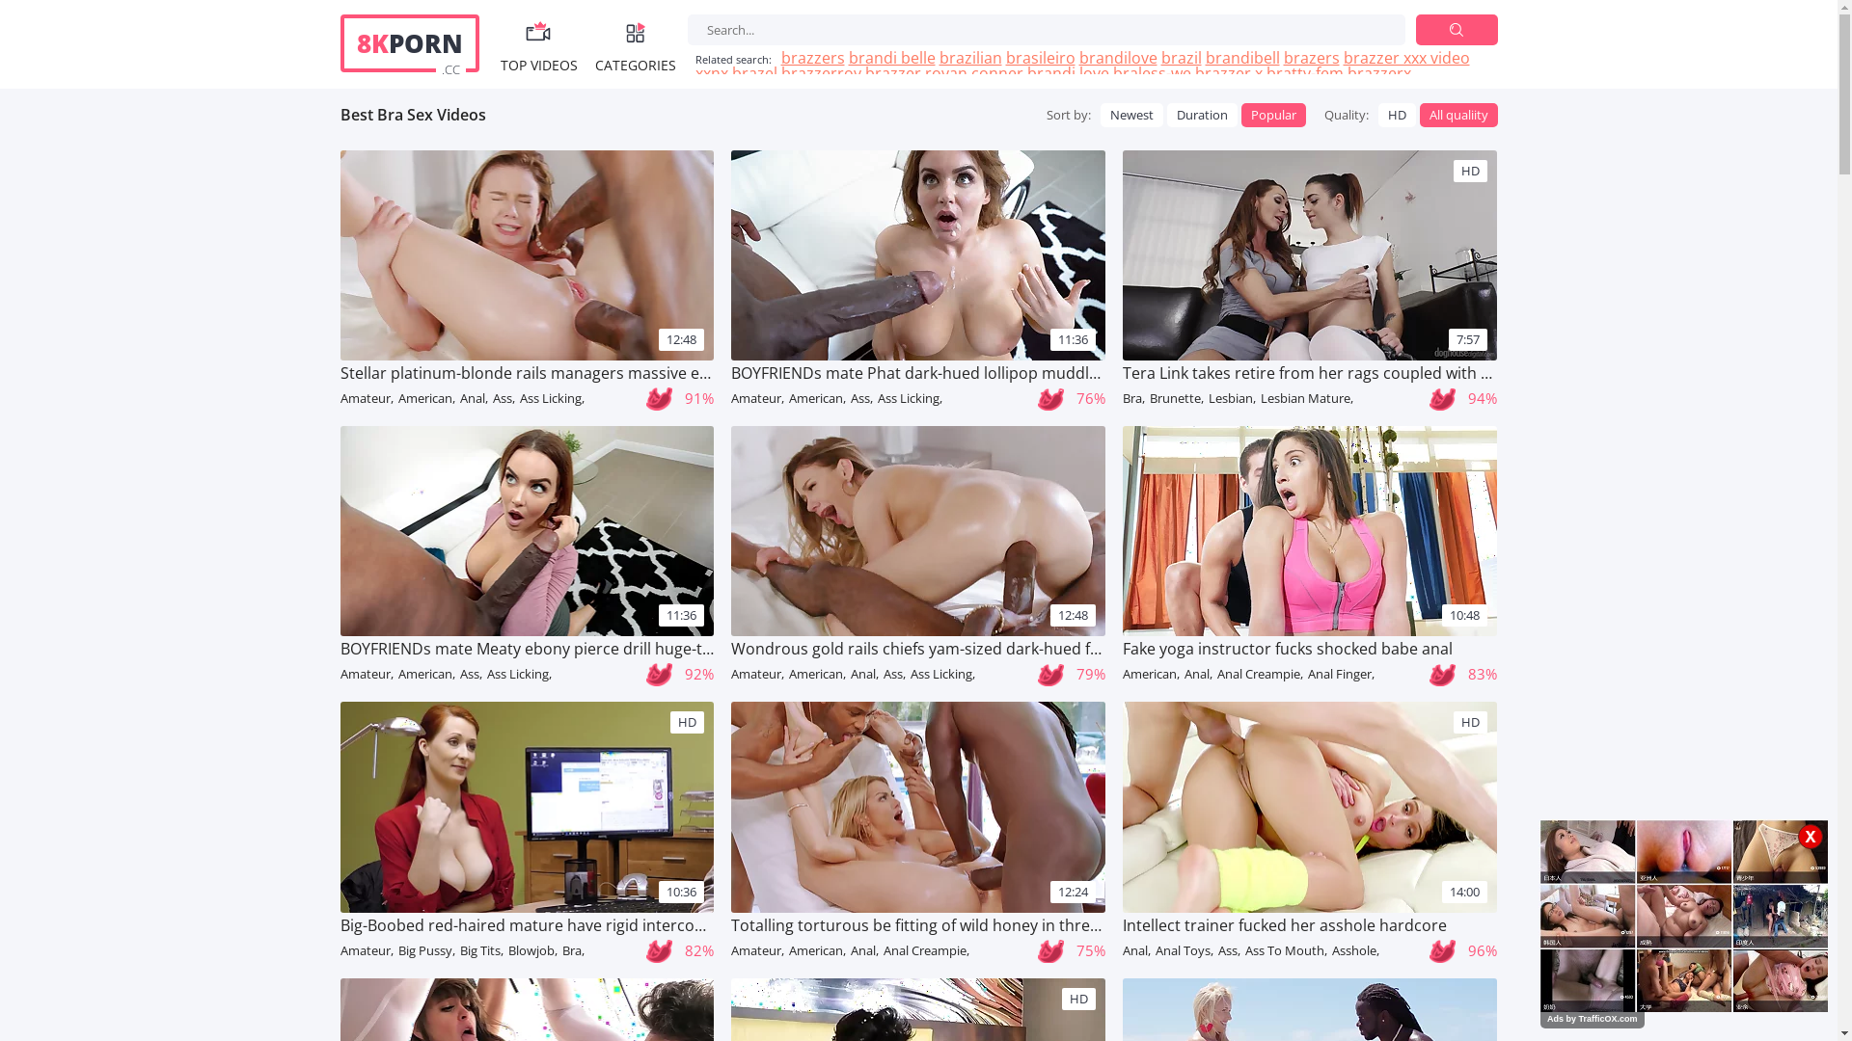 This screenshot has height=1041, width=1852. Describe the element at coordinates (758, 674) in the screenshot. I see `Amateur` at that location.